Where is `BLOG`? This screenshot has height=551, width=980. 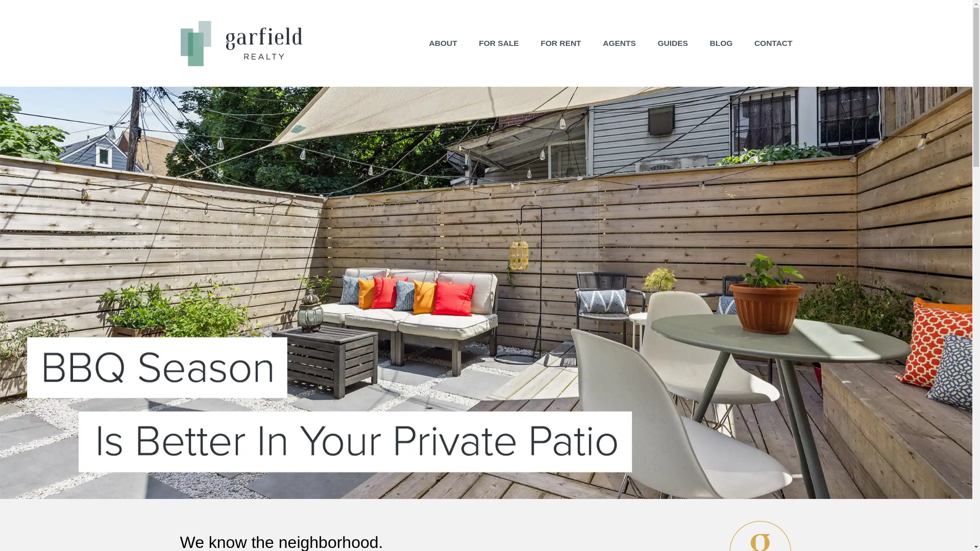
BLOG is located at coordinates (721, 43).